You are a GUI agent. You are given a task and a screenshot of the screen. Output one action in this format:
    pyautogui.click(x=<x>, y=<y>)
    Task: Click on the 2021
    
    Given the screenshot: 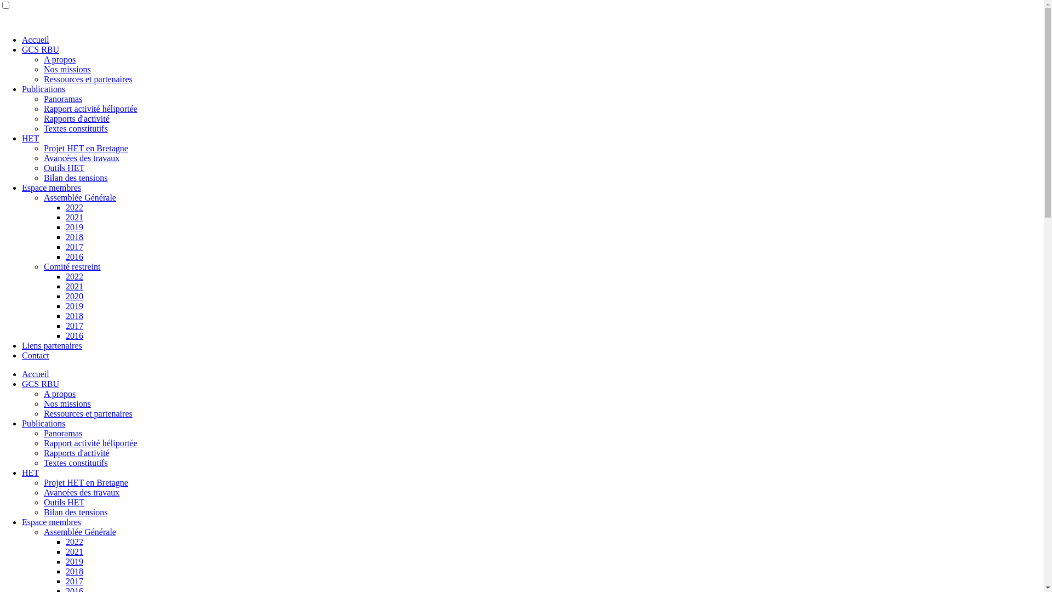 What is the action you would take?
    pyautogui.click(x=75, y=551)
    